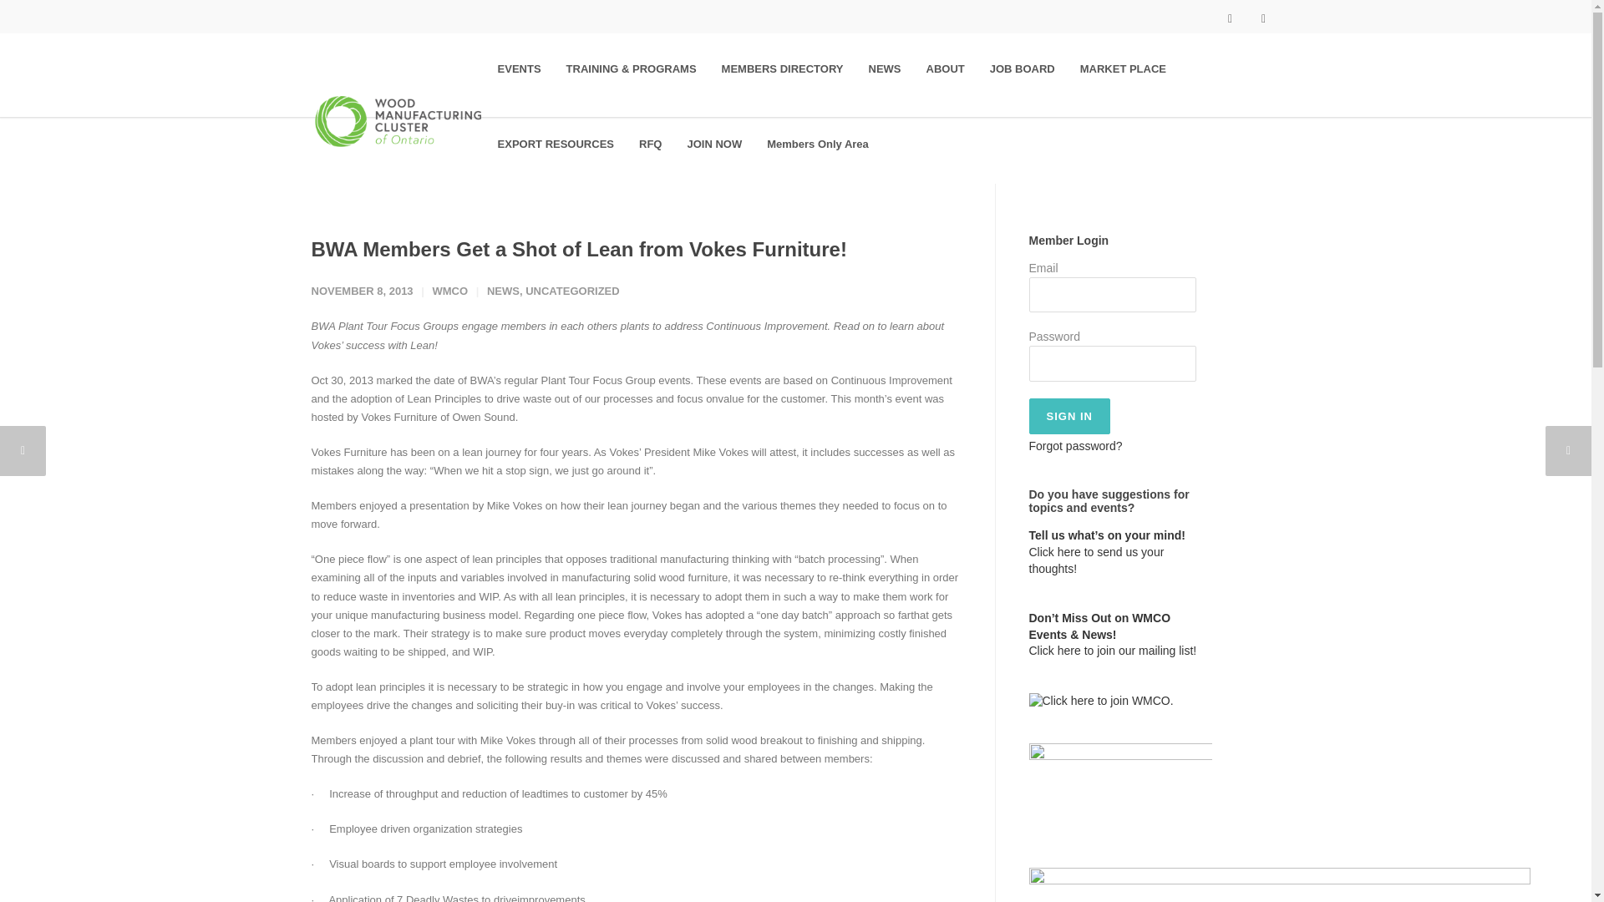 The height and width of the screenshot is (902, 1604). I want to click on EVENTS, so click(520, 68).